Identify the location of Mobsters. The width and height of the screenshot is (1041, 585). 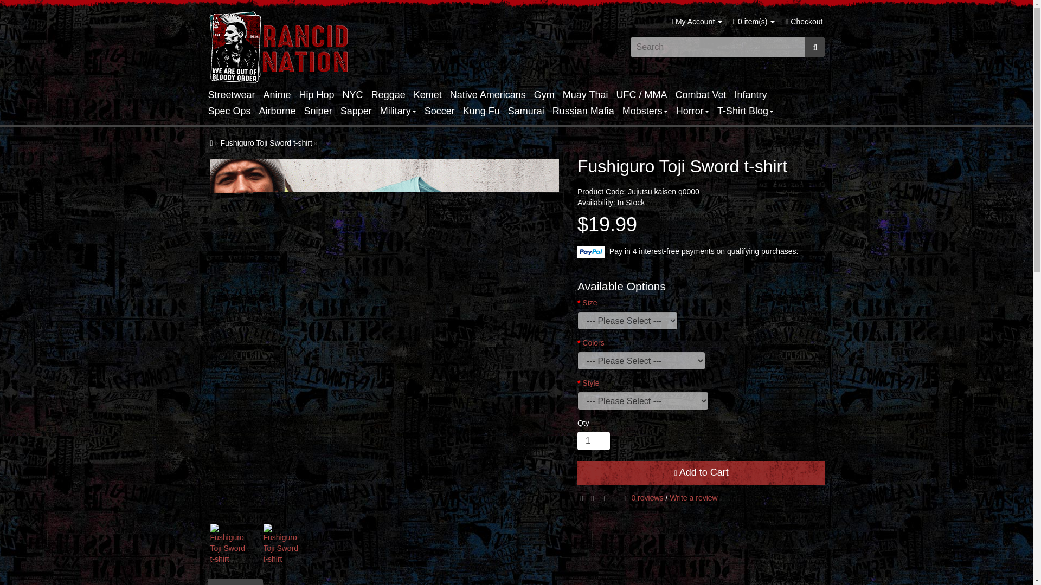
(649, 110).